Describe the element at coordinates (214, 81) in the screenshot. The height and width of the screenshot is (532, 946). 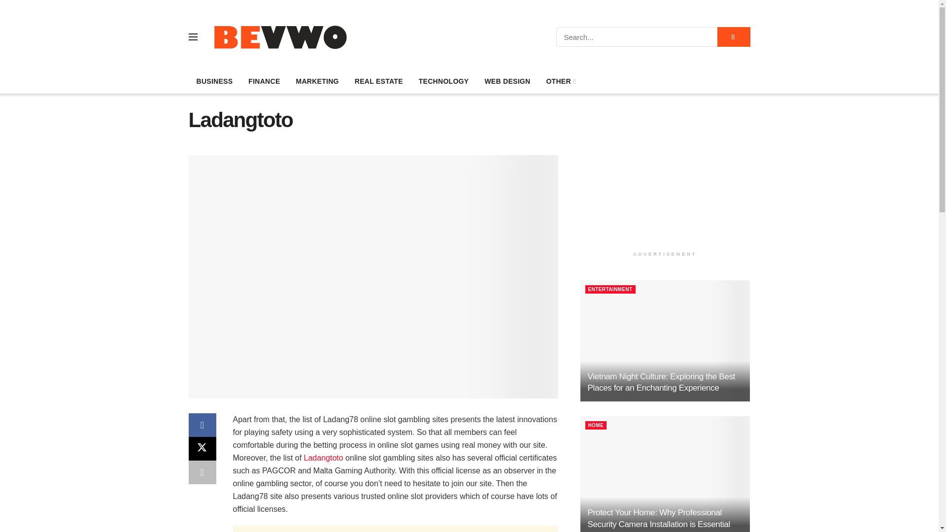
I see `BUSINESS` at that location.